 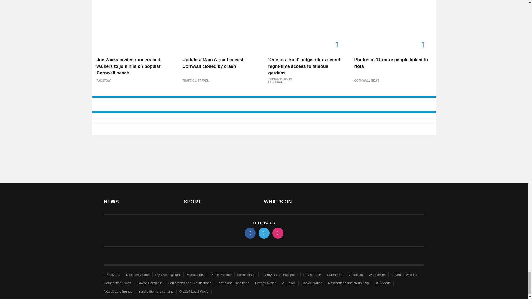 I want to click on twitter, so click(x=264, y=233).